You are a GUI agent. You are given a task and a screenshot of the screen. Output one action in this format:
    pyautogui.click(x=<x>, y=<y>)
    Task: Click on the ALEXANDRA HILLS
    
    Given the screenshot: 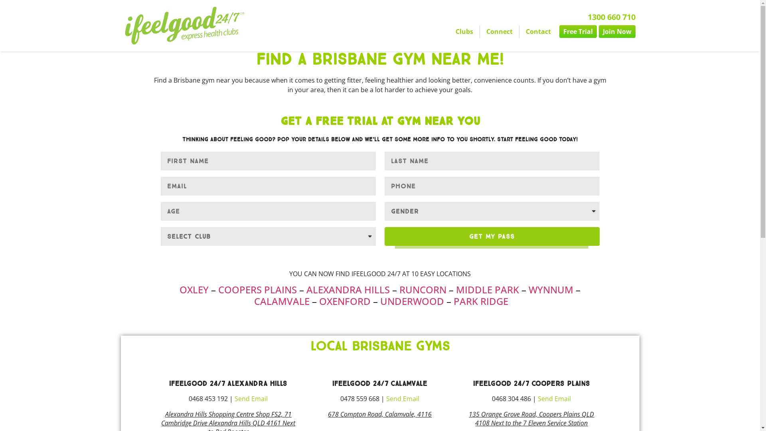 What is the action you would take?
    pyautogui.click(x=348, y=290)
    